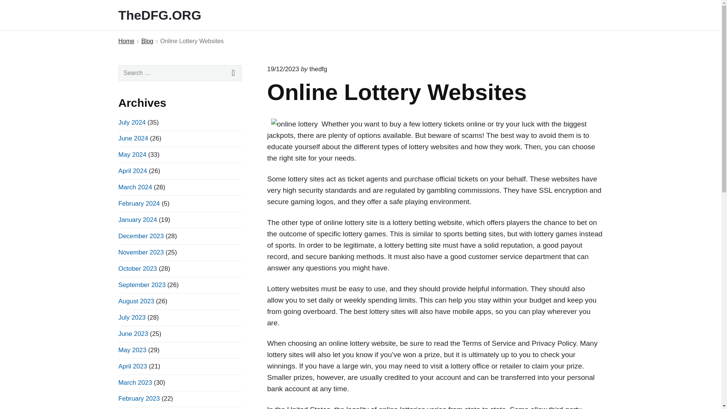 Image resolution: width=727 pixels, height=409 pixels. Describe the element at coordinates (318, 69) in the screenshot. I see `thedfg` at that location.